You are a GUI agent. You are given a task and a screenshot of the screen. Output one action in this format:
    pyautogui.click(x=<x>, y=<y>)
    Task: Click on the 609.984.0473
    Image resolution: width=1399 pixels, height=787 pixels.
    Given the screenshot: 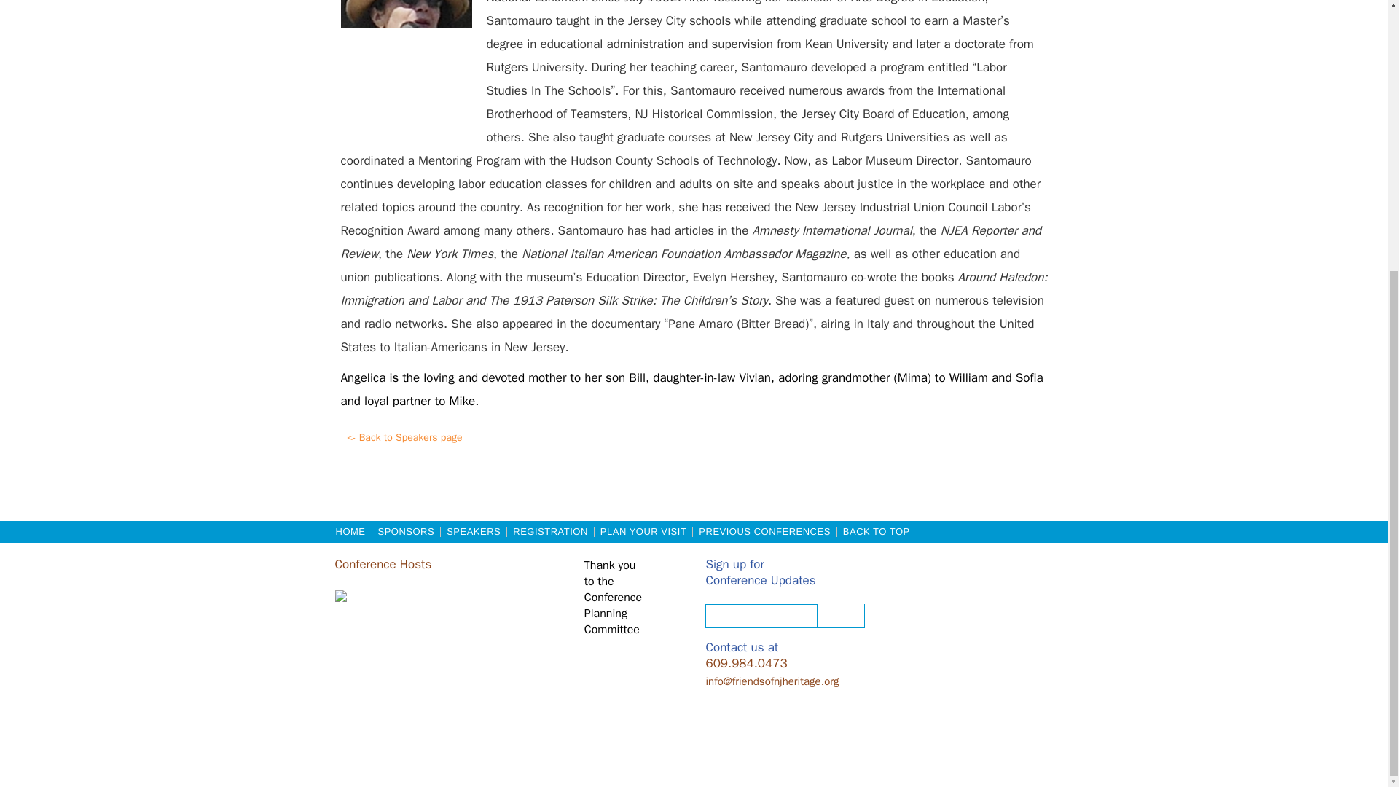 What is the action you would take?
    pyautogui.click(x=745, y=664)
    